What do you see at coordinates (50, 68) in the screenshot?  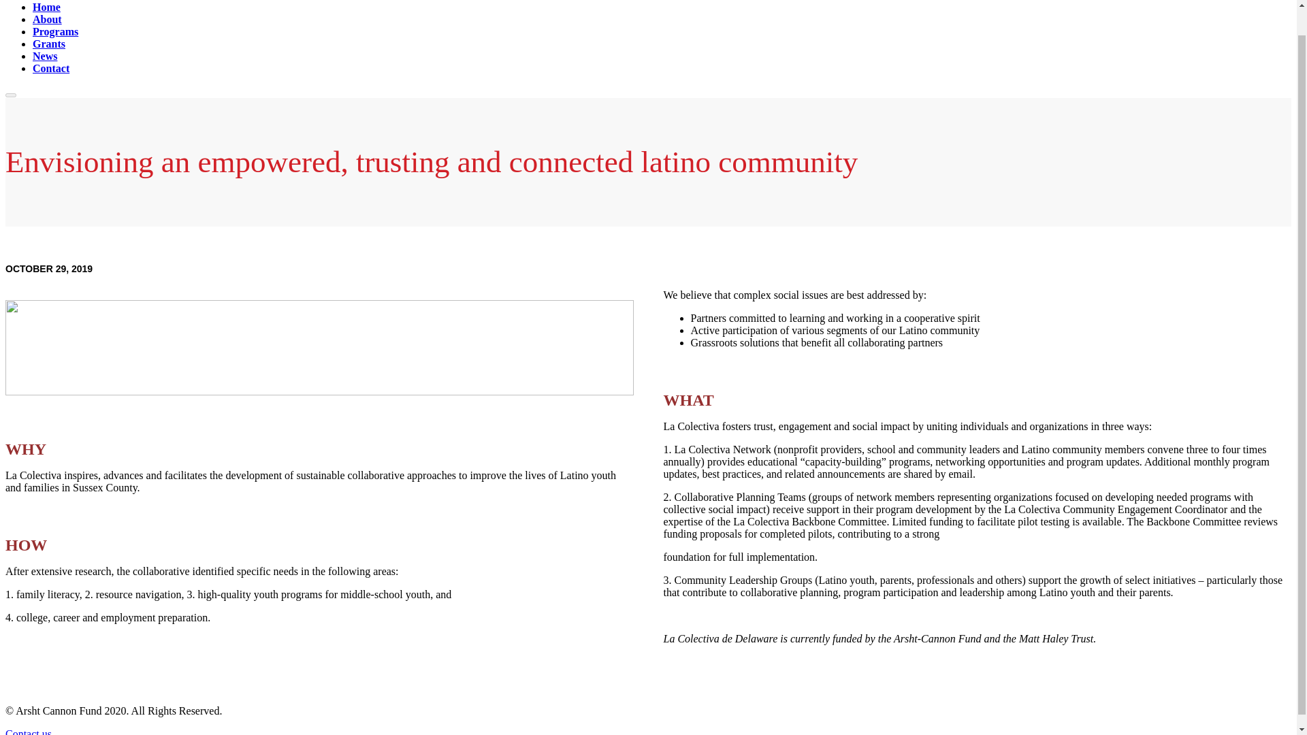 I see `Contact` at bounding box center [50, 68].